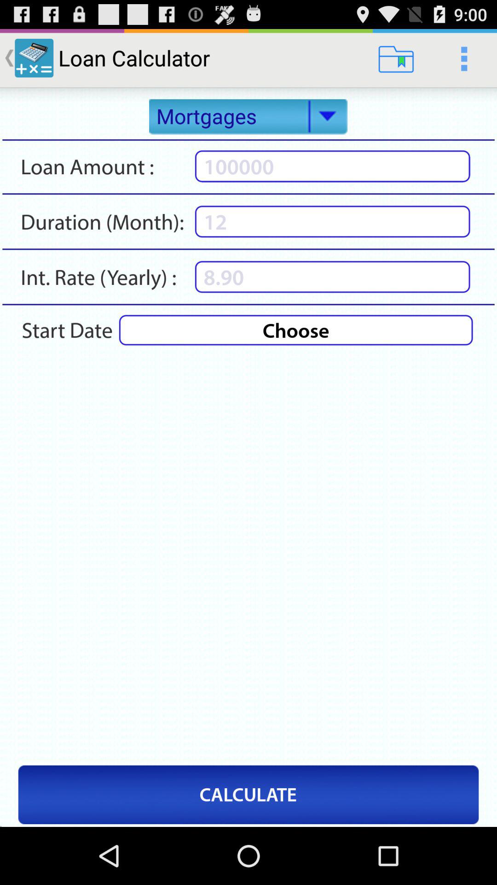 This screenshot has width=497, height=885. I want to click on enter month duration, so click(332, 221).